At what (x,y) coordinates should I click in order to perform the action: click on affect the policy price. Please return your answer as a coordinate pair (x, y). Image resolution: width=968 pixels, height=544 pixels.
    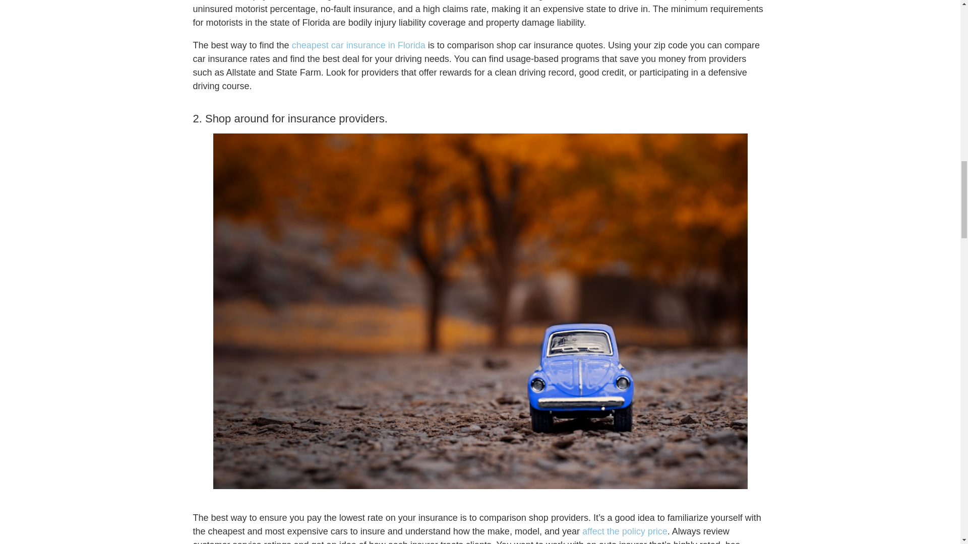
    Looking at the image, I should click on (625, 531).